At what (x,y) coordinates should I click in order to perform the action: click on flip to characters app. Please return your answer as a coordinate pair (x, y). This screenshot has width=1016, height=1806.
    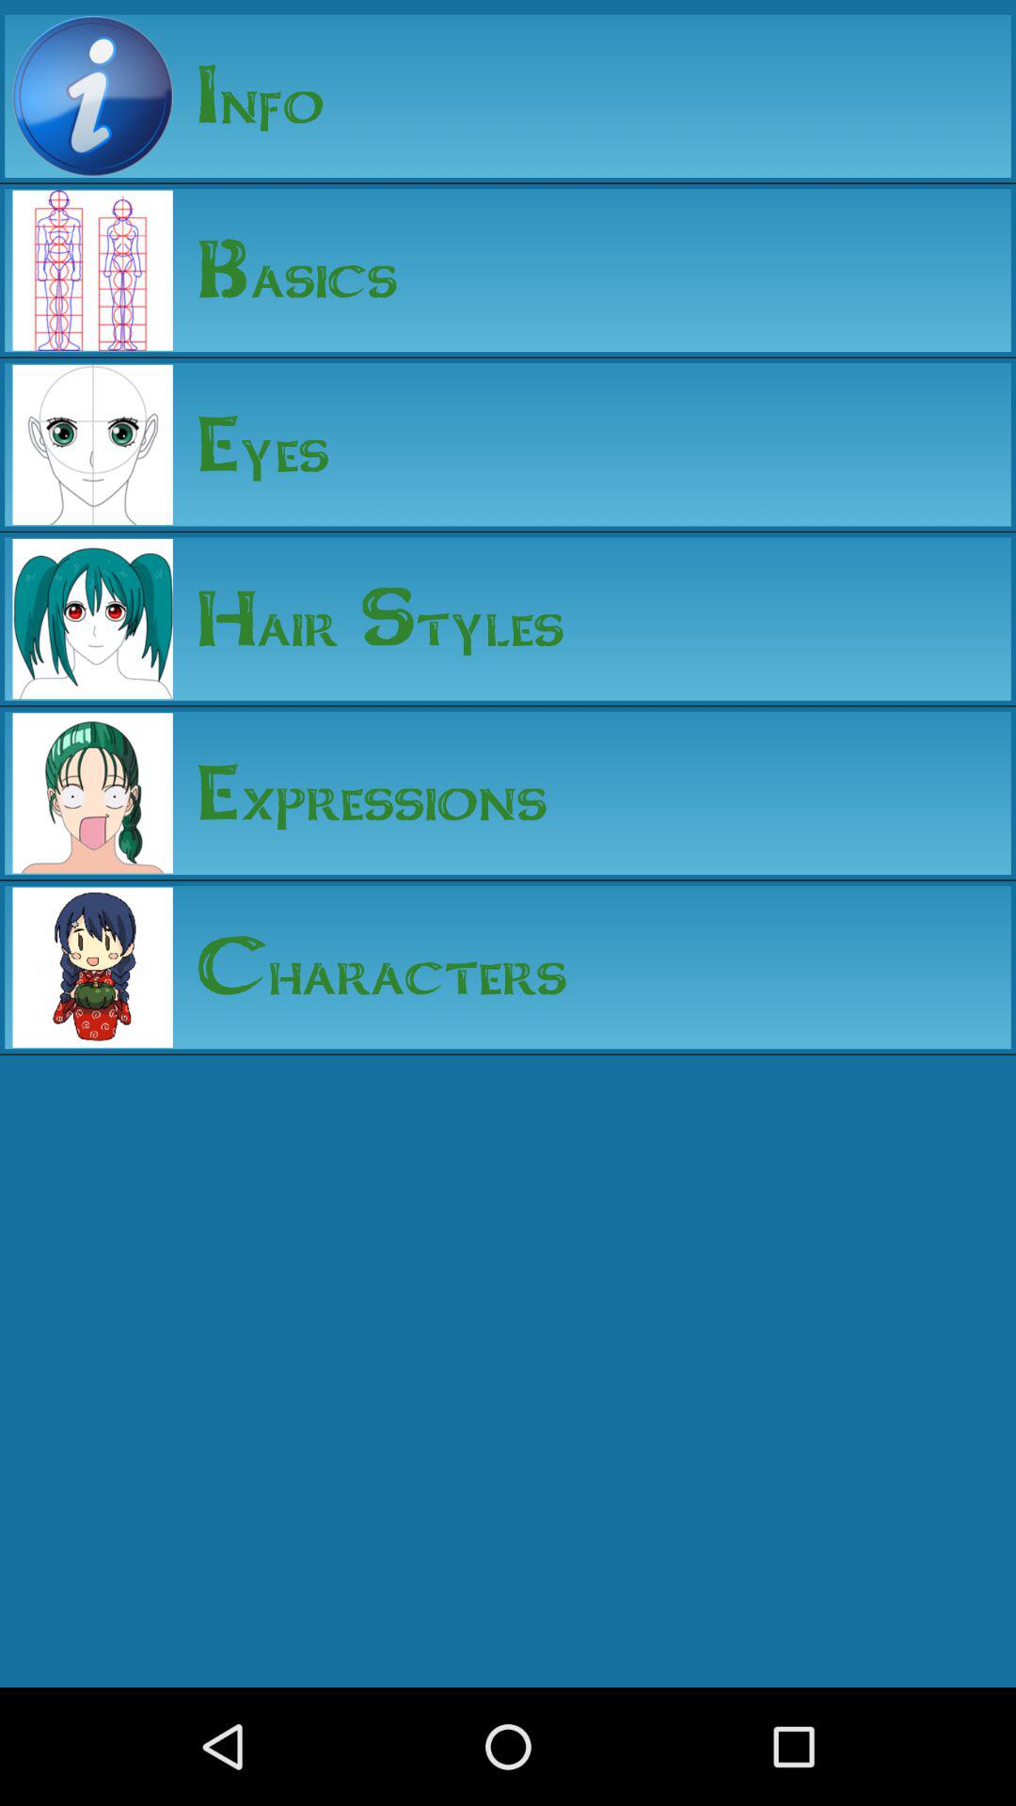
    Looking at the image, I should click on (370, 967).